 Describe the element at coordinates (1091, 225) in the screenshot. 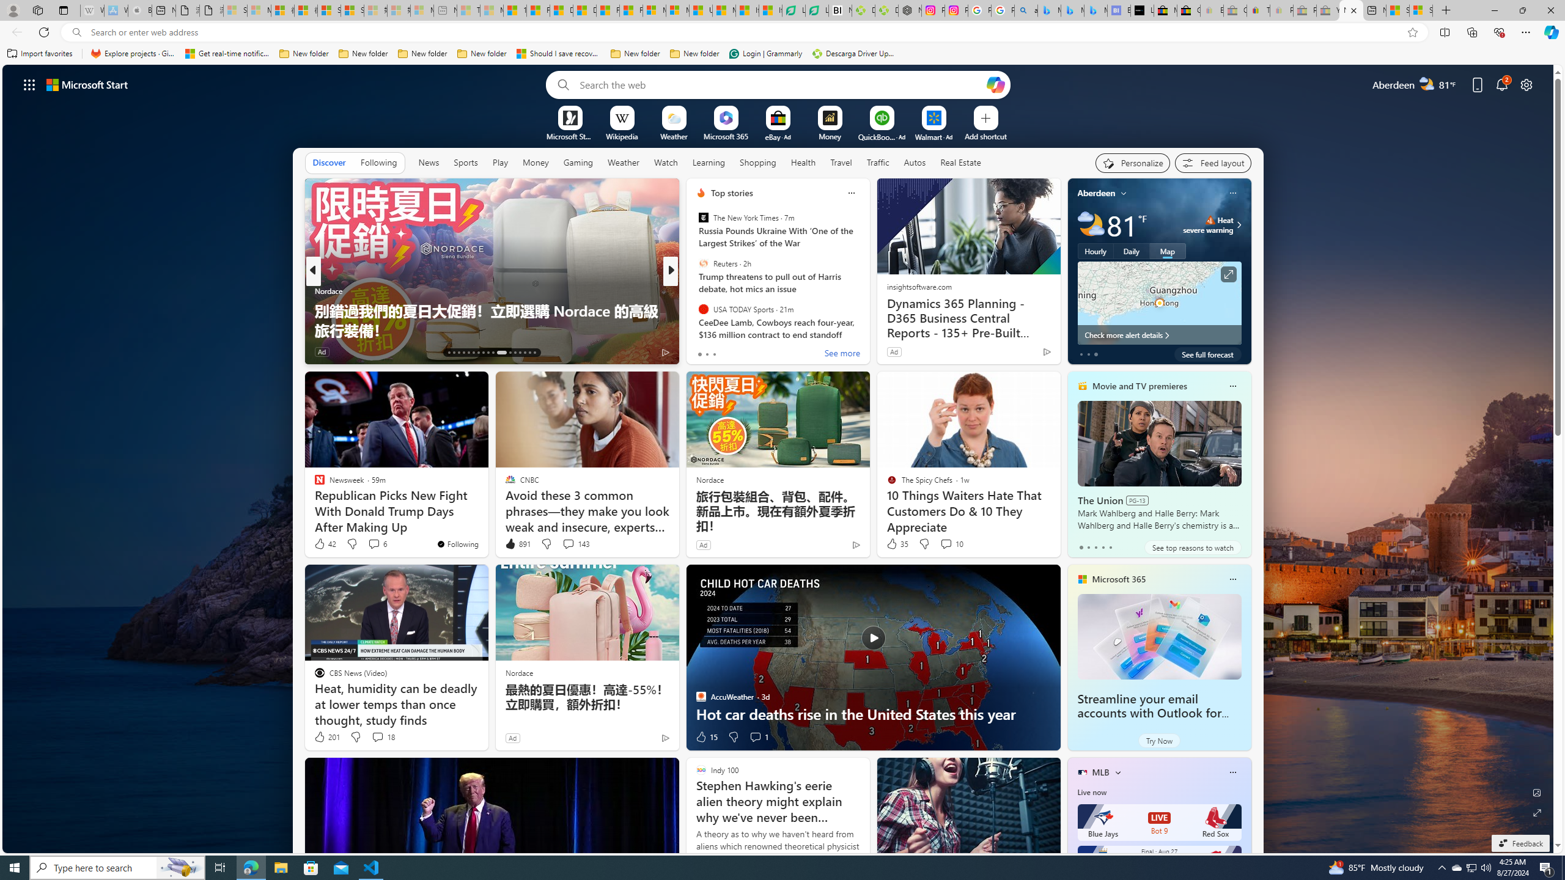

I see `Partly cloudy` at that location.